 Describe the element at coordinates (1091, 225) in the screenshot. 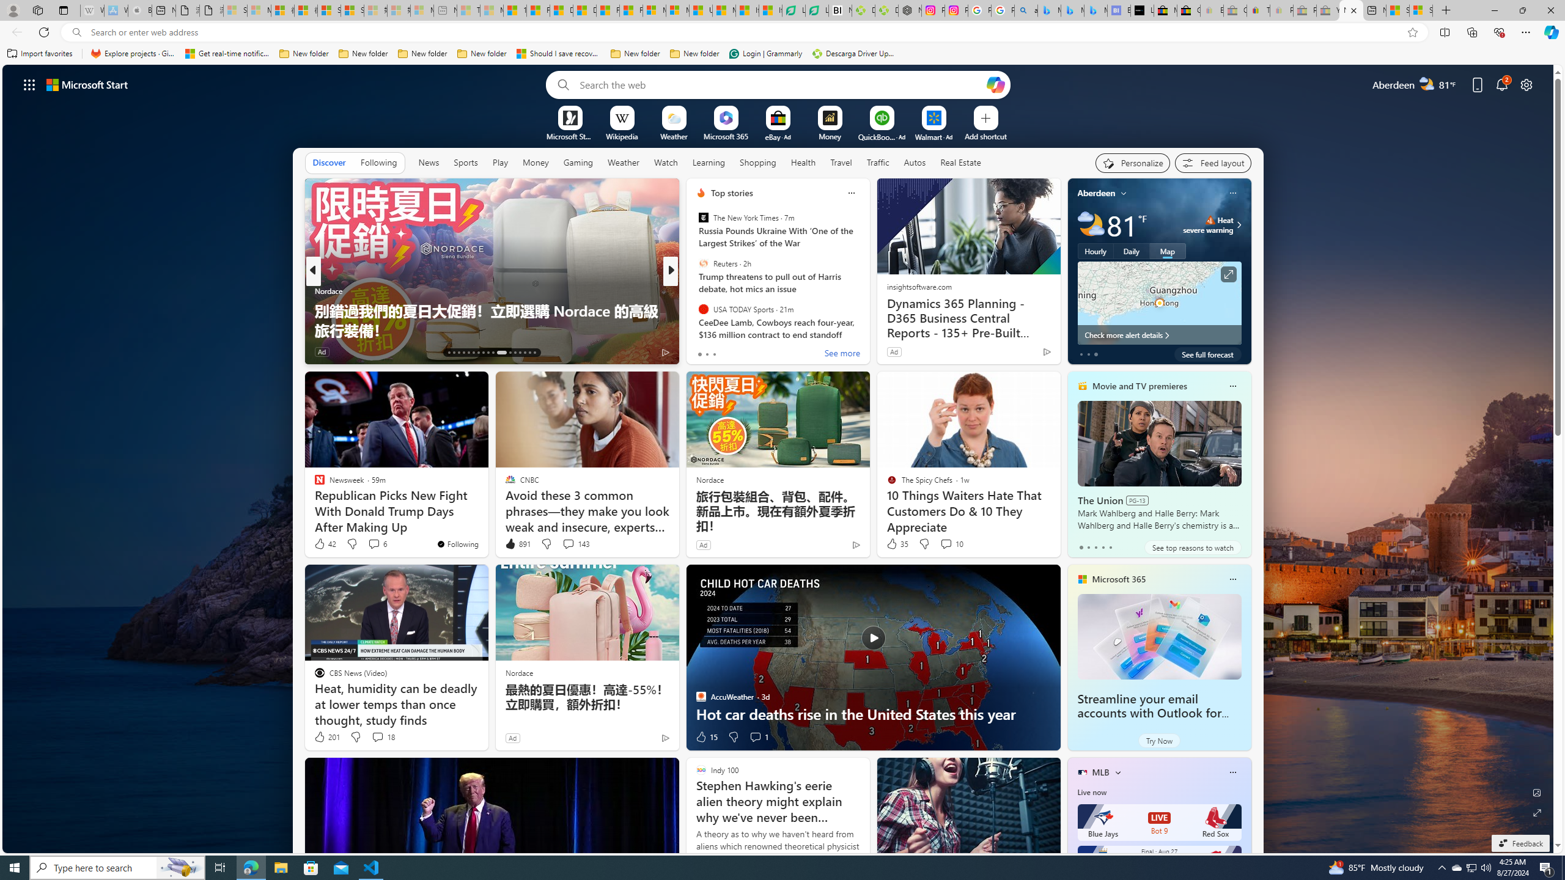

I see `Partly cloudy` at that location.